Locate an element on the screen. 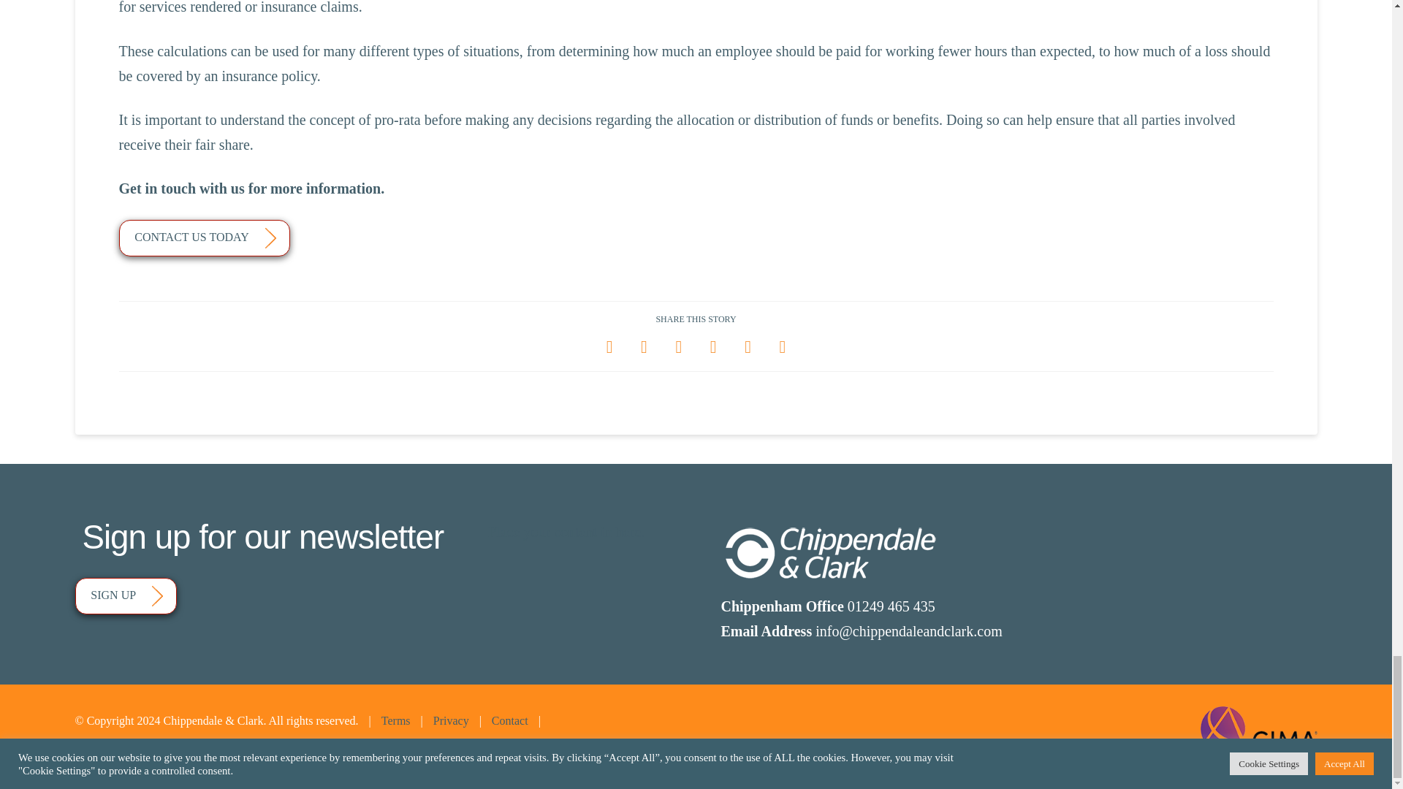 This screenshot has width=1403, height=789. i23 Design is located at coordinates (135, 751).